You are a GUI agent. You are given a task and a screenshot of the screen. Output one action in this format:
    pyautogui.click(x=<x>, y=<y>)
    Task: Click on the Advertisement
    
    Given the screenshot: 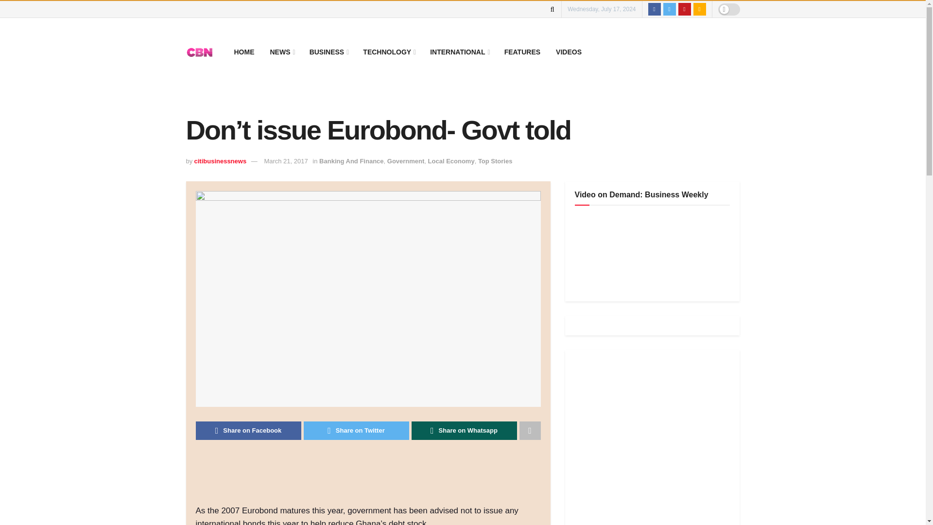 What is the action you would take?
    pyautogui.click(x=647, y=442)
    